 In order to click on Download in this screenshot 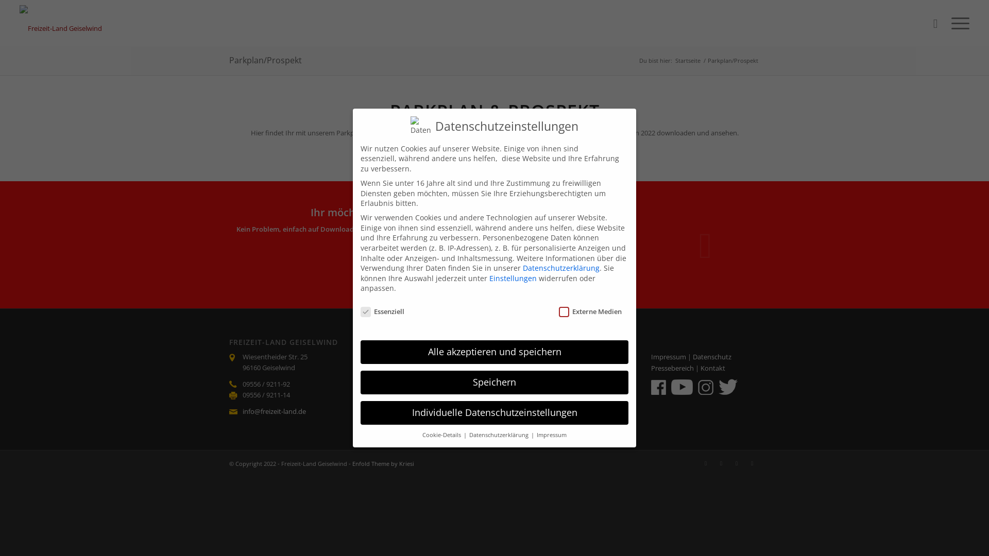, I will do `click(424, 263)`.